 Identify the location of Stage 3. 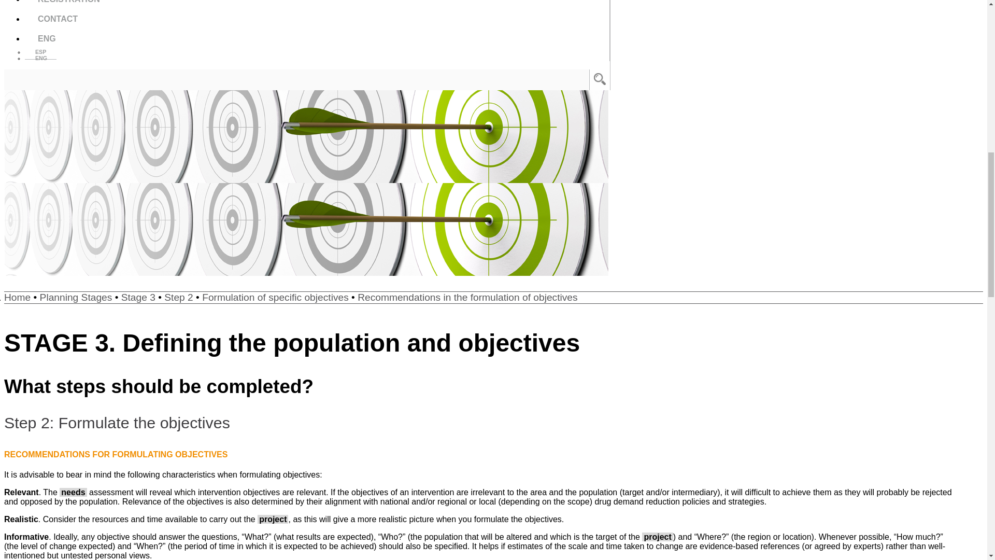
(138, 297).